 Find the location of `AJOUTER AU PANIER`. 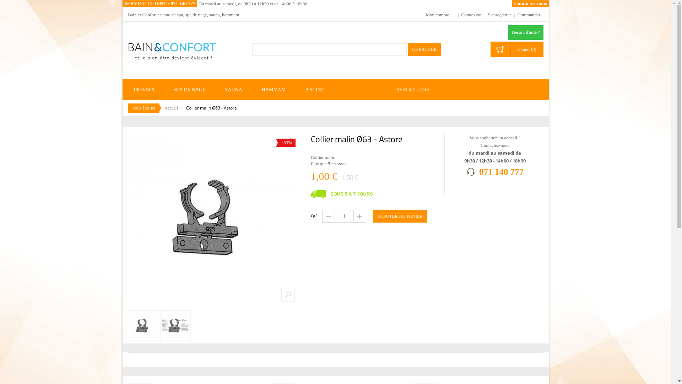

AJOUTER AU PANIER is located at coordinates (400, 216).